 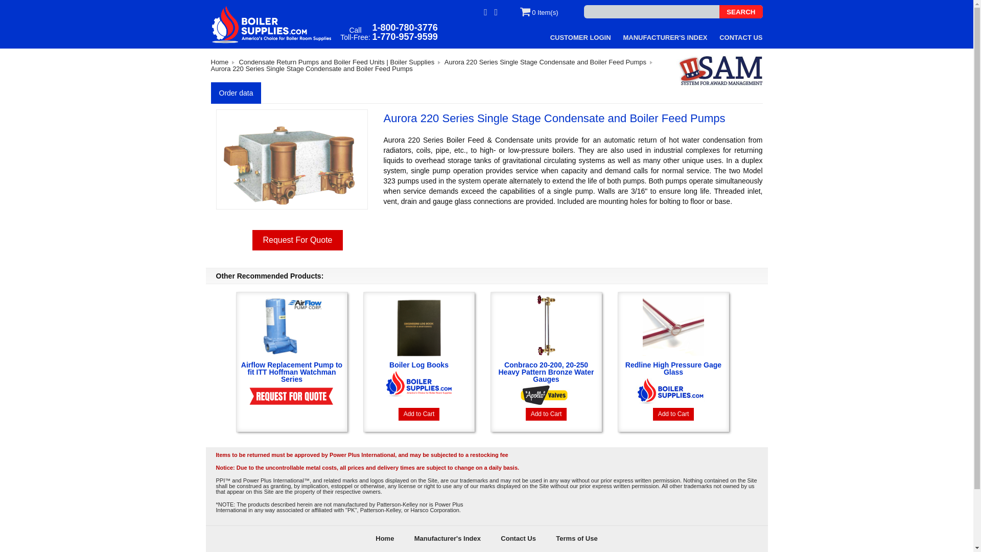 What do you see at coordinates (405, 28) in the screenshot?
I see `1-800-780-3776` at bounding box center [405, 28].